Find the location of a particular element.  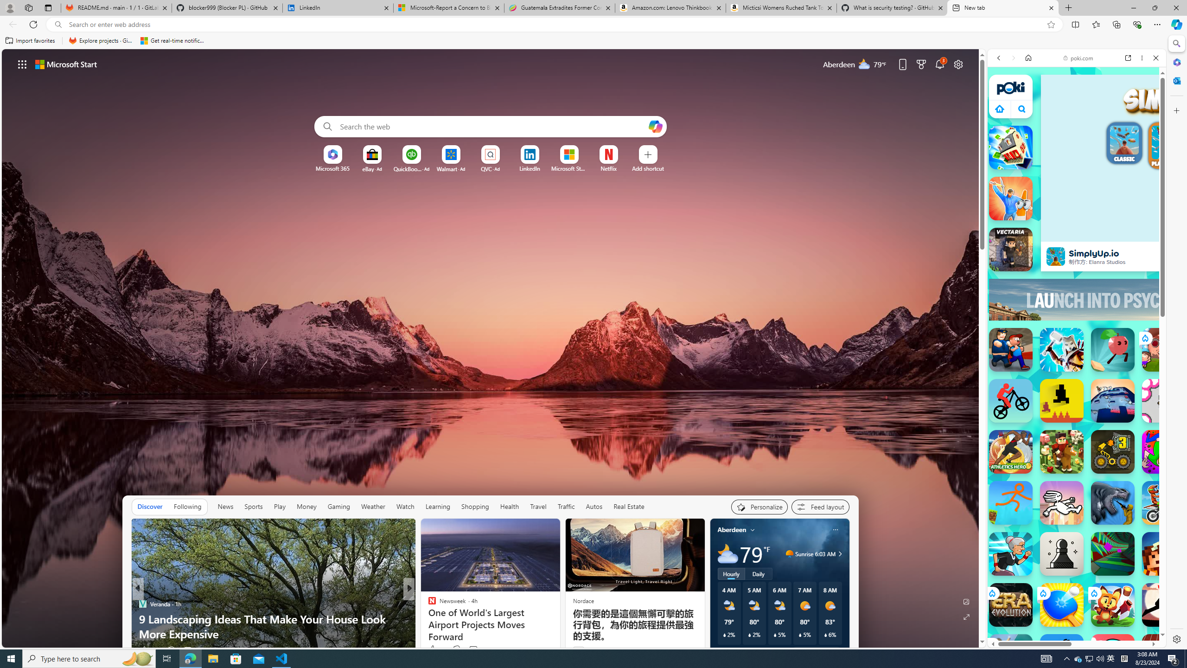

Car Games is located at coordinates (1077, 234).